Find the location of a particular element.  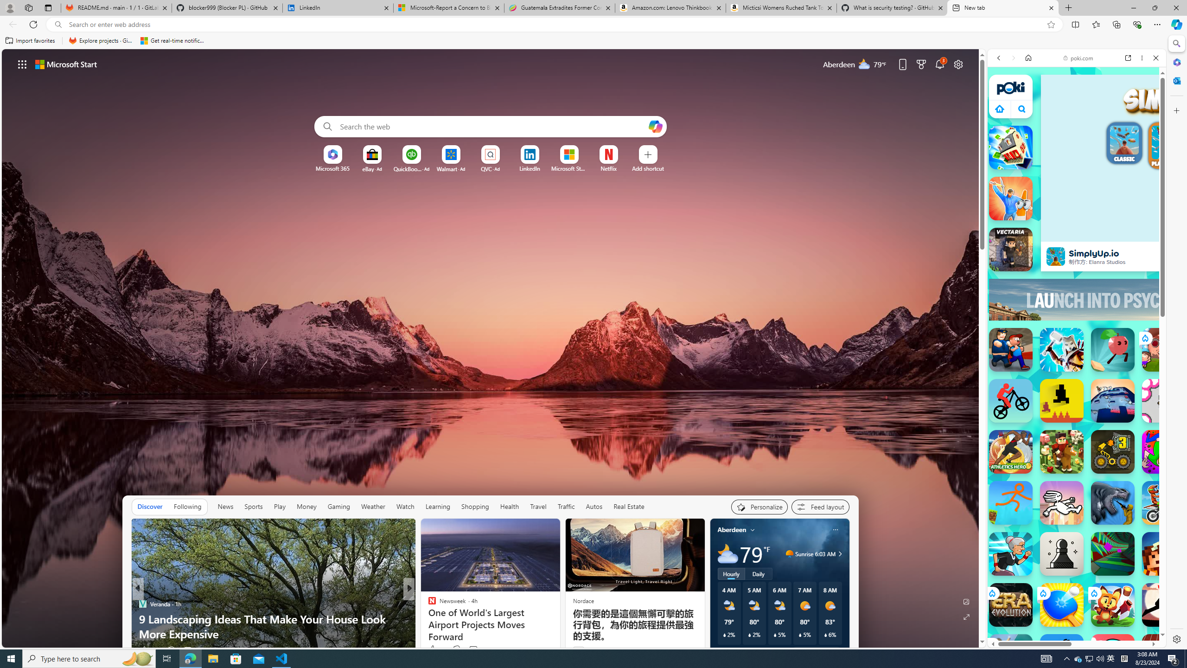

Car Games is located at coordinates (1077, 234).